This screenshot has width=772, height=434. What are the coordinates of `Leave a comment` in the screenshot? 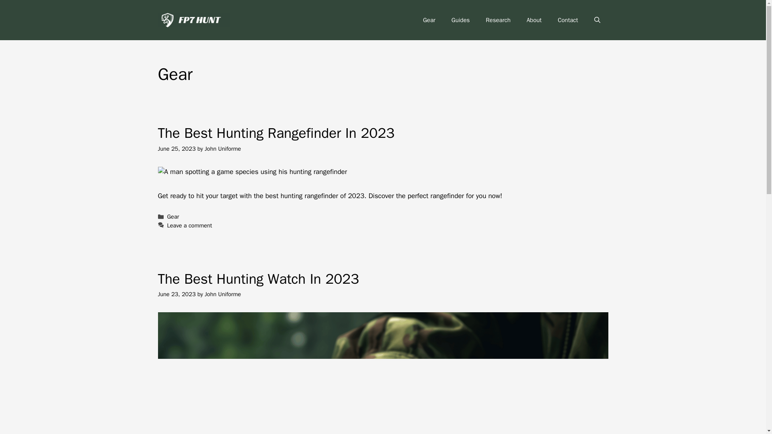 It's located at (190, 225).